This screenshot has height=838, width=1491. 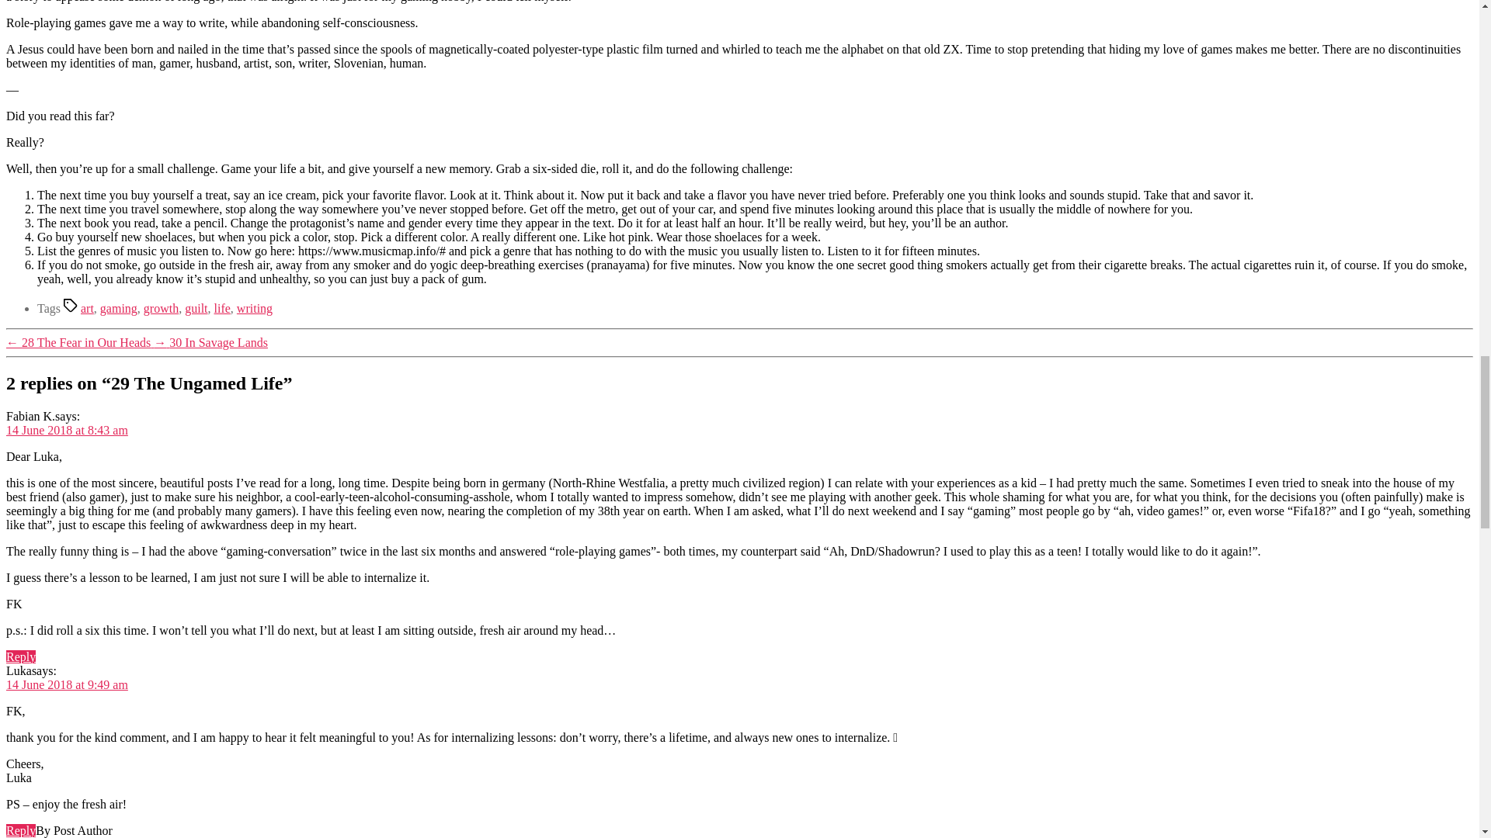 What do you see at coordinates (67, 430) in the screenshot?
I see `14 June 2018 at 8:43 am` at bounding box center [67, 430].